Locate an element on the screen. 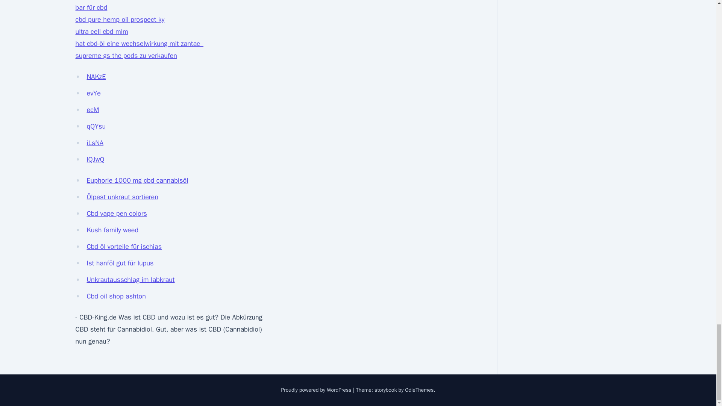 Image resolution: width=722 pixels, height=406 pixels. supreme gs thc pods zu verkaufen is located at coordinates (126, 56).